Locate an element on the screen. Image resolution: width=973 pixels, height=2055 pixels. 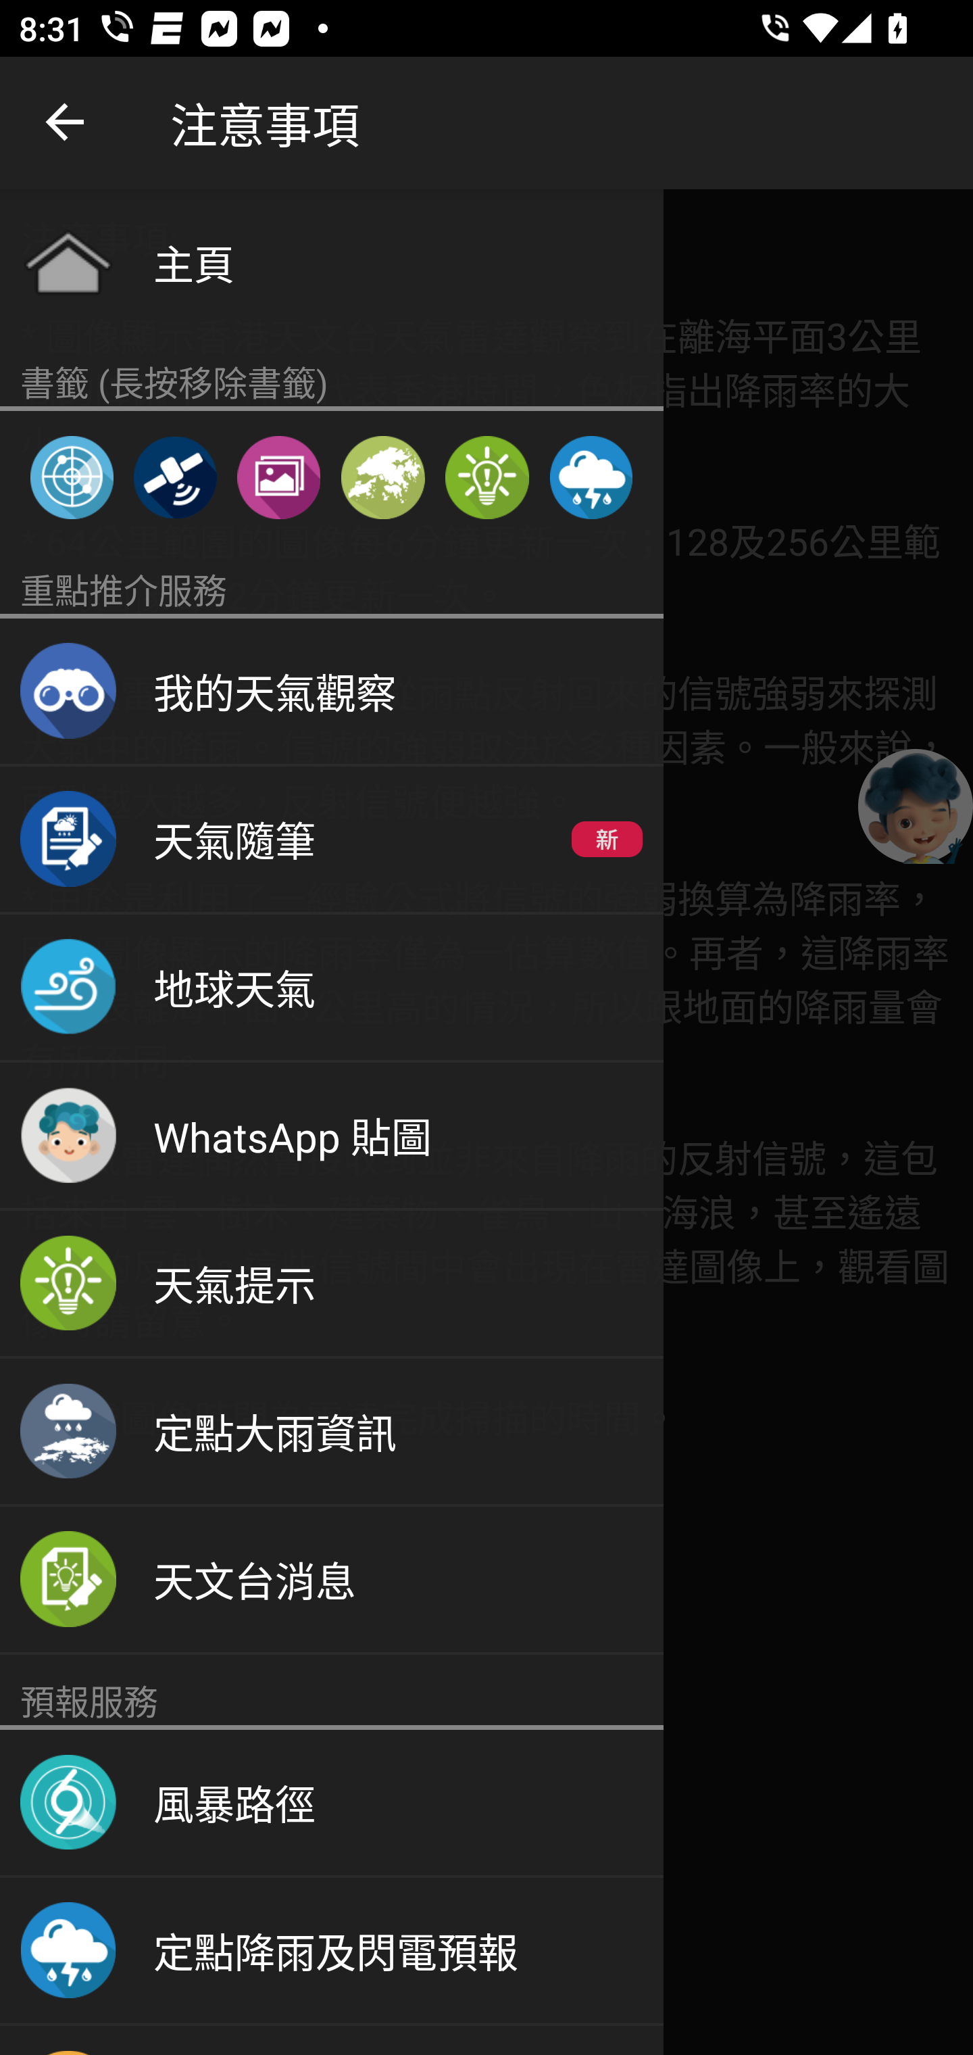
主頁 is located at coordinates (332, 262).